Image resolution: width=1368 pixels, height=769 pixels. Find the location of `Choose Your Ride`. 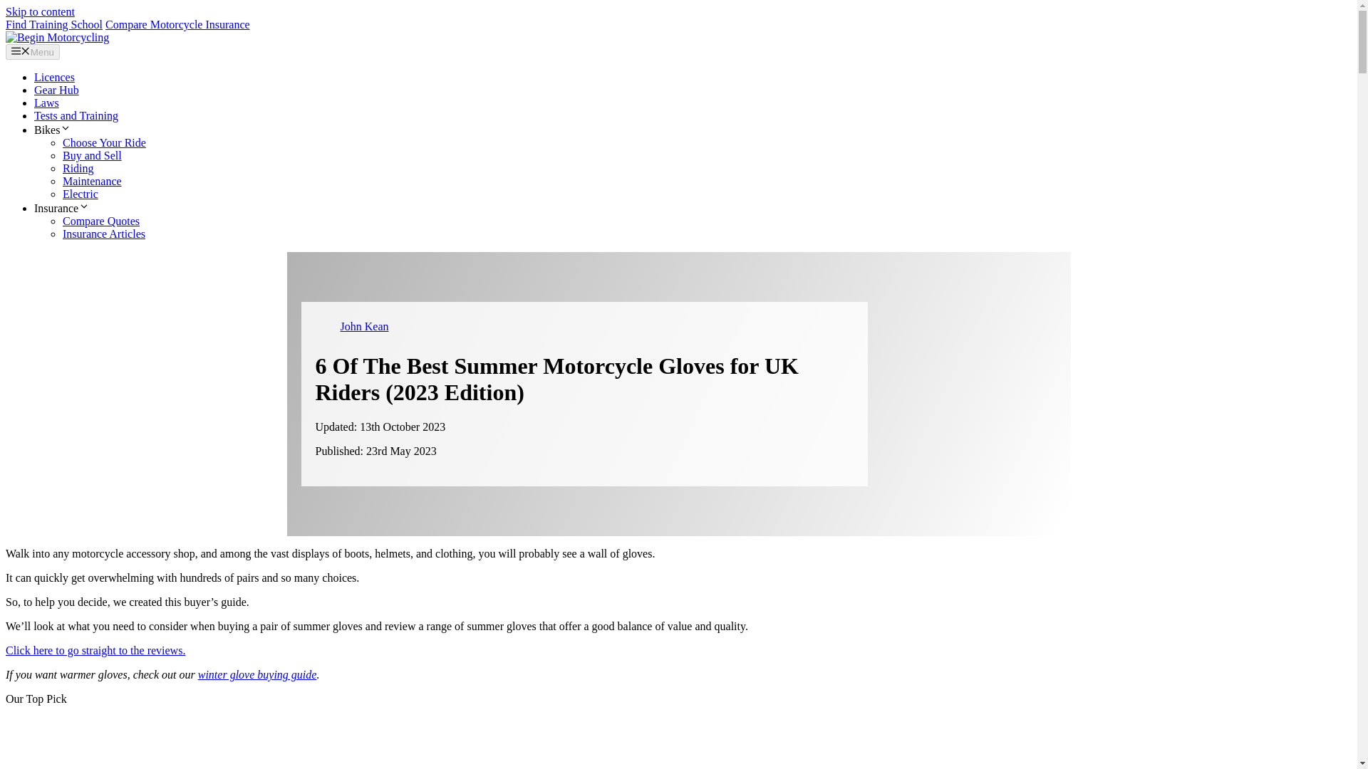

Choose Your Ride is located at coordinates (104, 142).